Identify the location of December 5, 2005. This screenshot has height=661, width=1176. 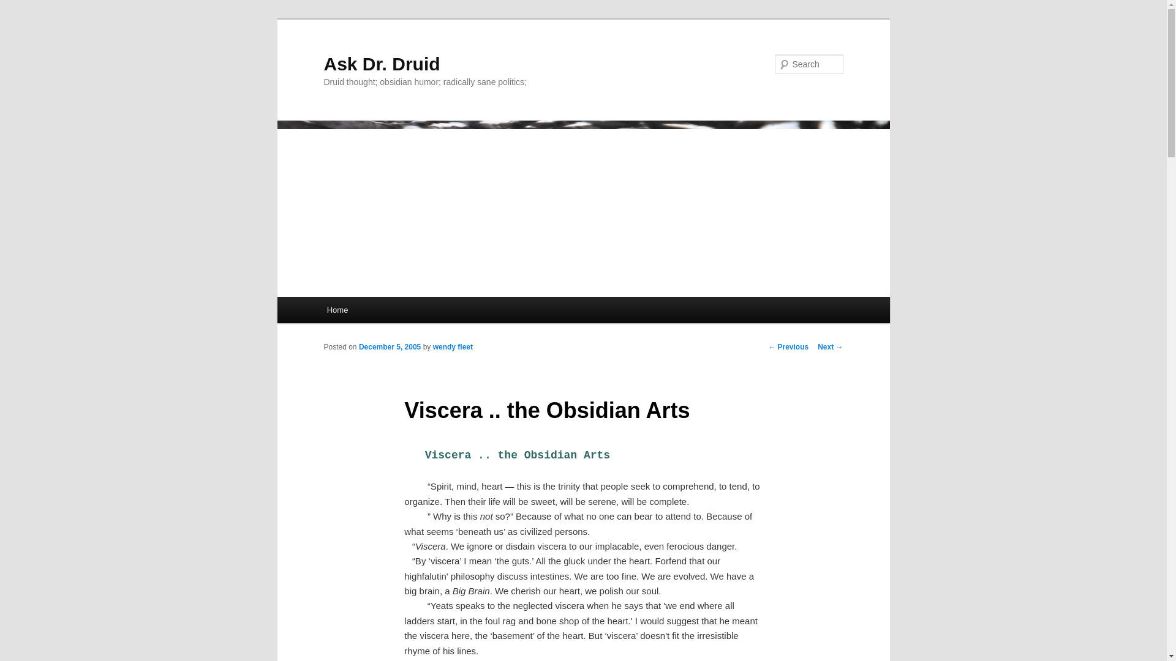
(390, 346).